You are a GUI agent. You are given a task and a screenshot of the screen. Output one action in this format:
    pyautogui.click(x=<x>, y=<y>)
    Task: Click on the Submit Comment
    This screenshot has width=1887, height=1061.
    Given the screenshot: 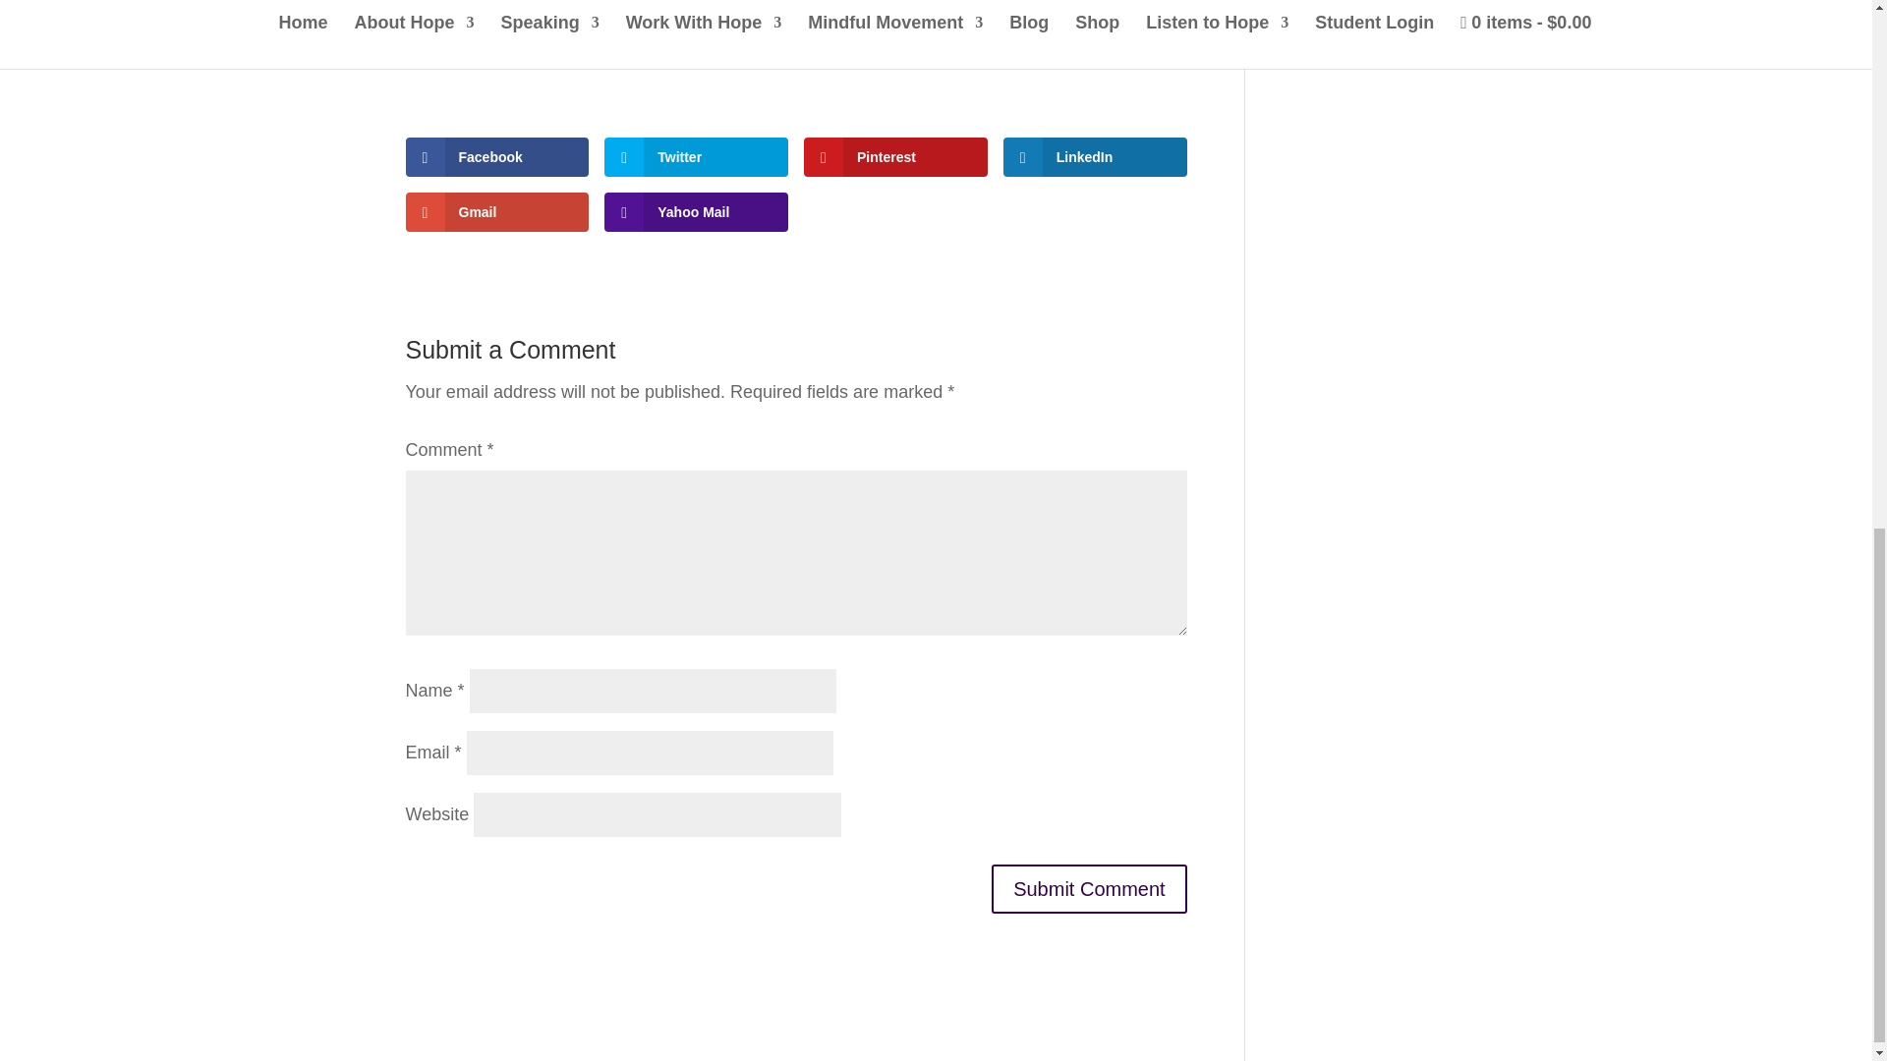 What is the action you would take?
    pyautogui.click(x=1089, y=888)
    